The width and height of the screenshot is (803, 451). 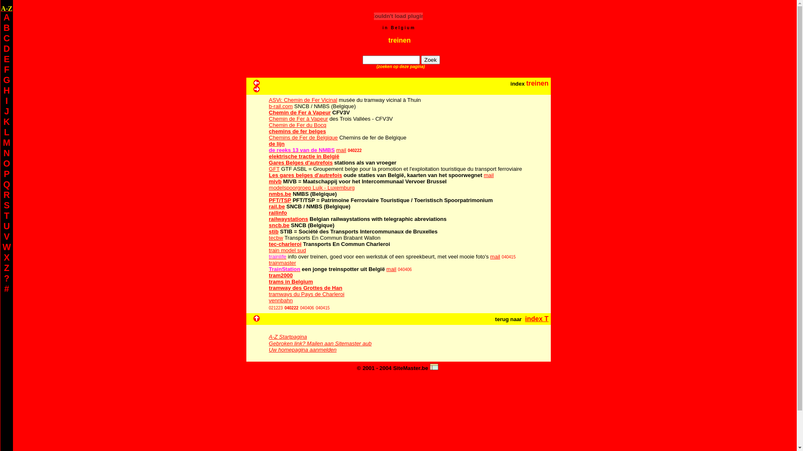 What do you see at coordinates (7, 111) in the screenshot?
I see `J` at bounding box center [7, 111].